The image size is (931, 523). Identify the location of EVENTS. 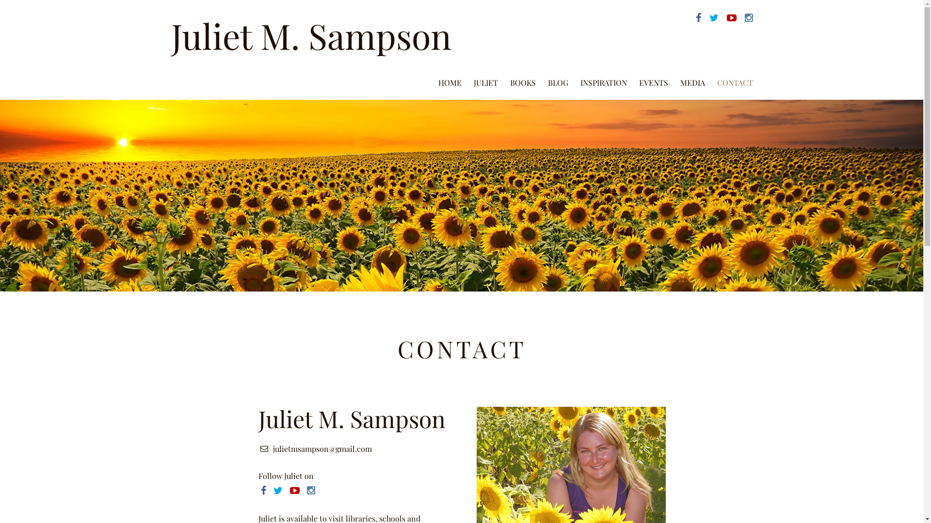
(654, 84).